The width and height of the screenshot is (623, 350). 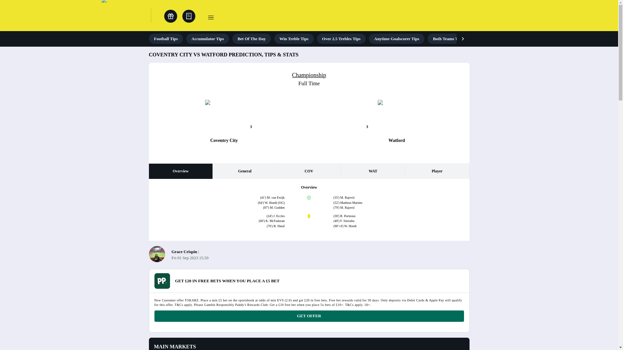 I want to click on Accumulator Tips, so click(x=208, y=39).